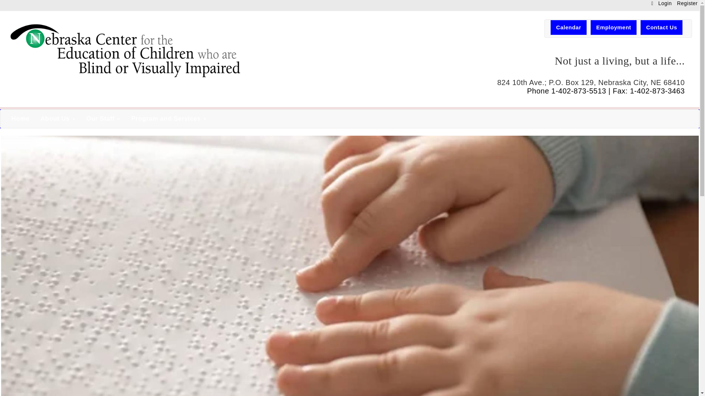  What do you see at coordinates (103, 119) in the screenshot?
I see `Our Staff` at bounding box center [103, 119].